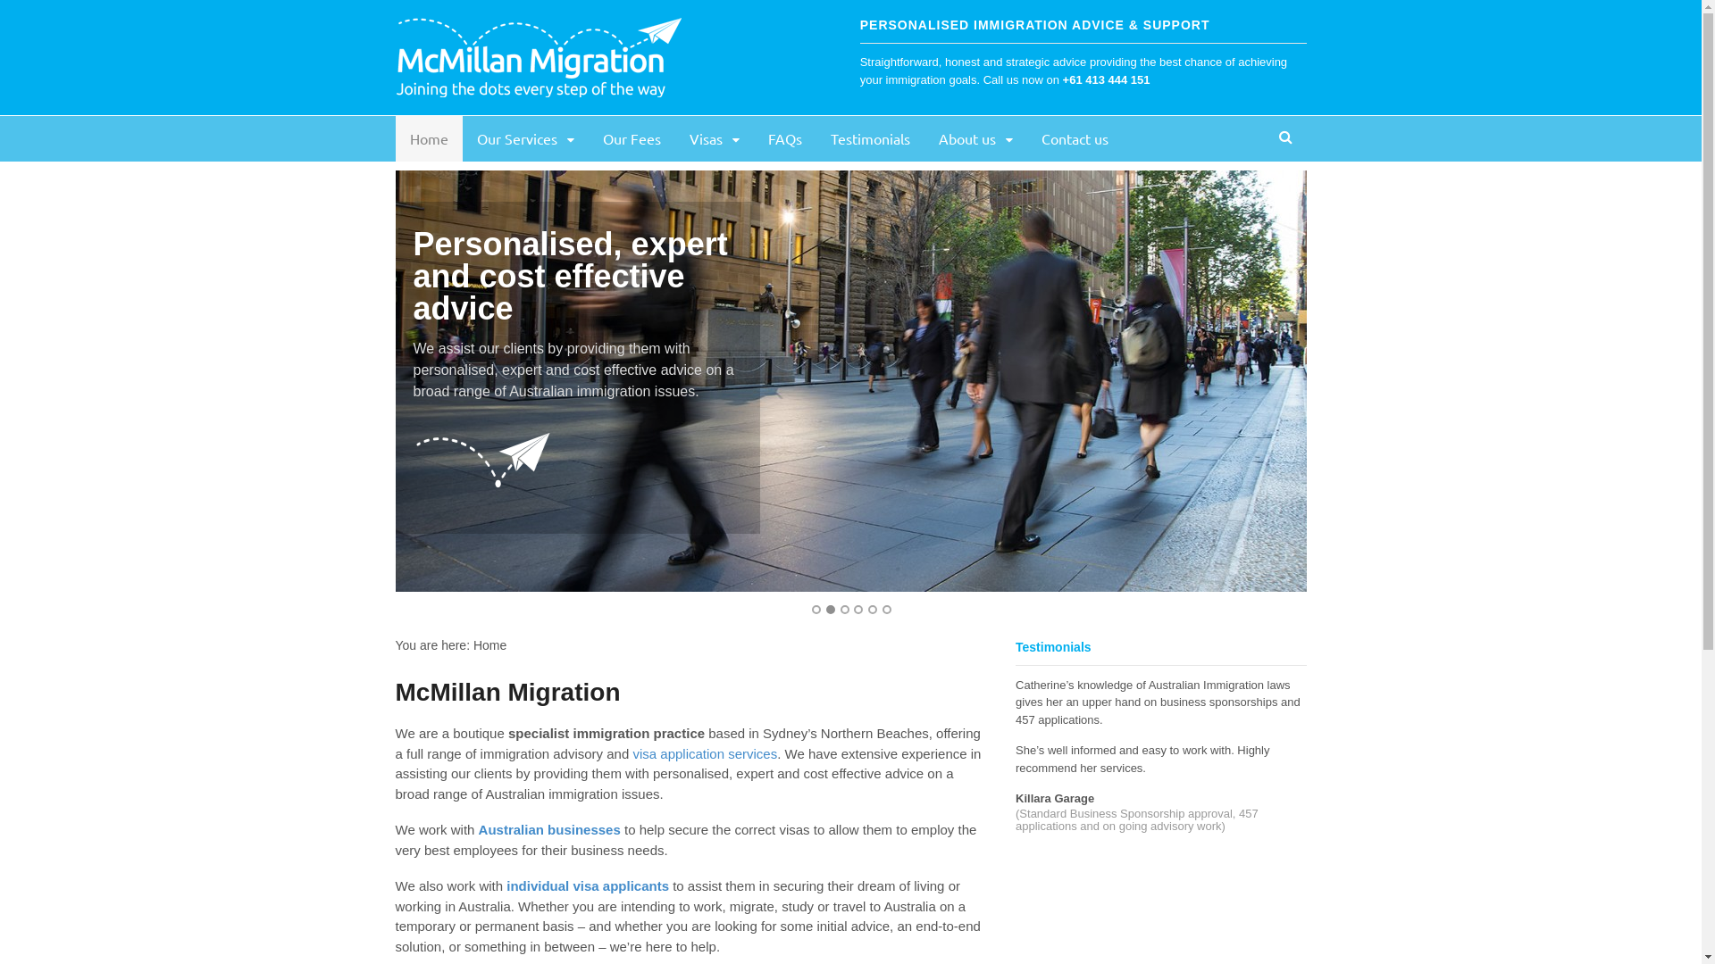 This screenshot has width=1715, height=964. What do you see at coordinates (538, 87) in the screenshot?
I see `Joining the dots on your VISA application` at bounding box center [538, 87].